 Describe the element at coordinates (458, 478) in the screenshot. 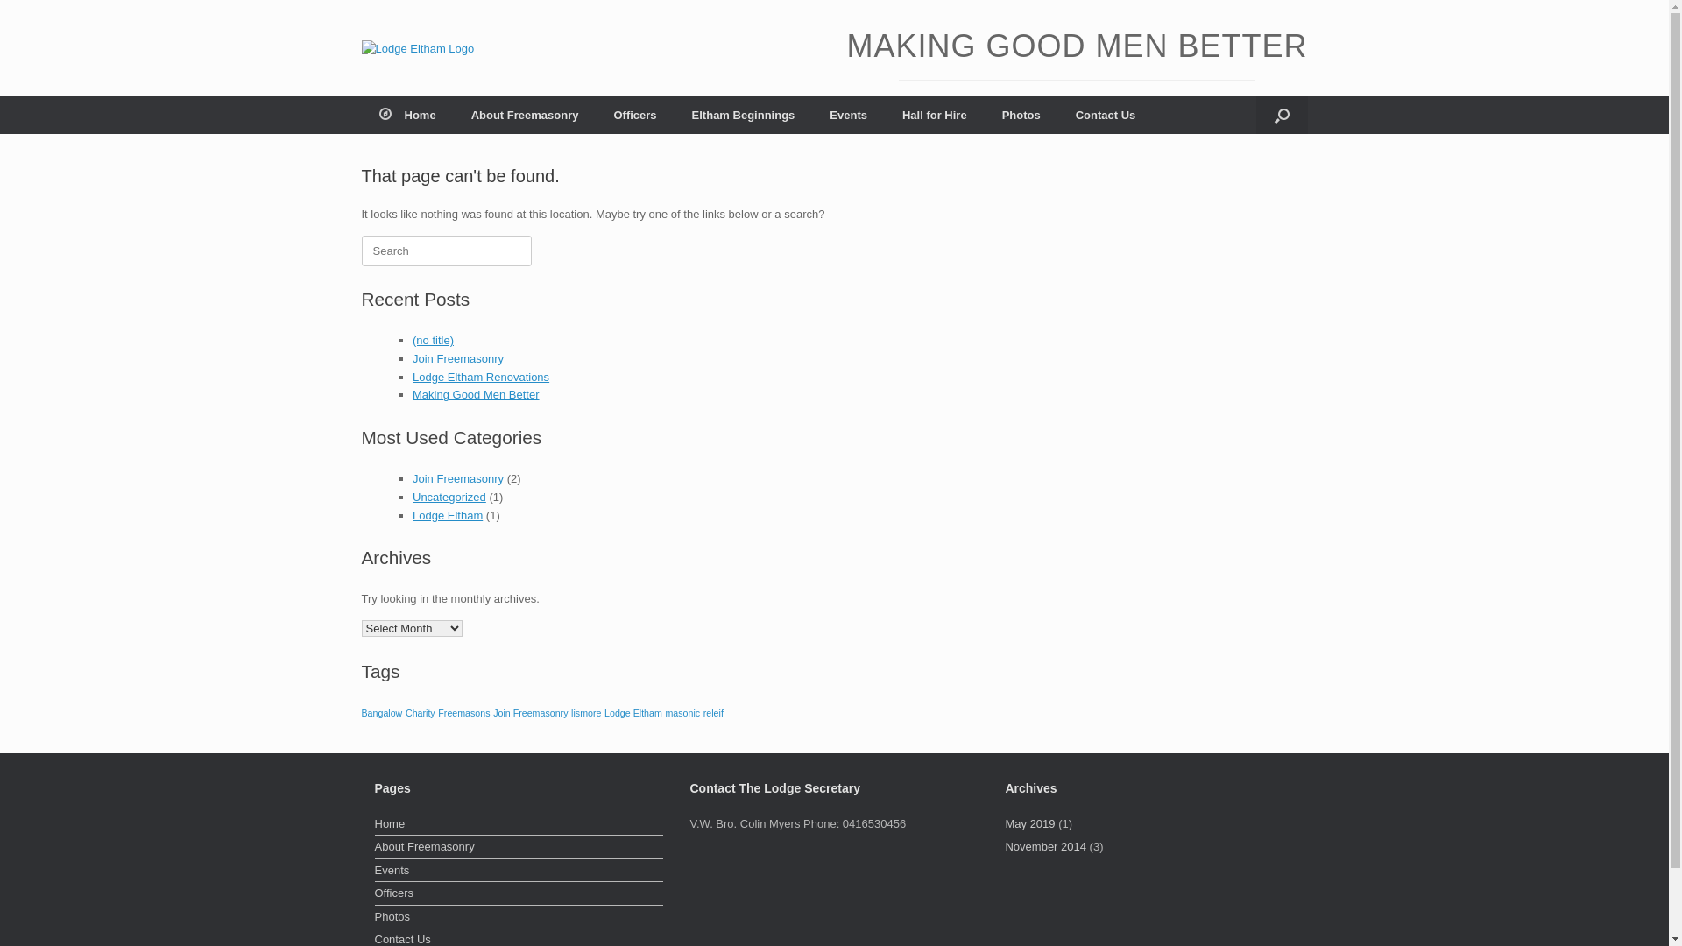

I see `Join Freemasonry` at that location.